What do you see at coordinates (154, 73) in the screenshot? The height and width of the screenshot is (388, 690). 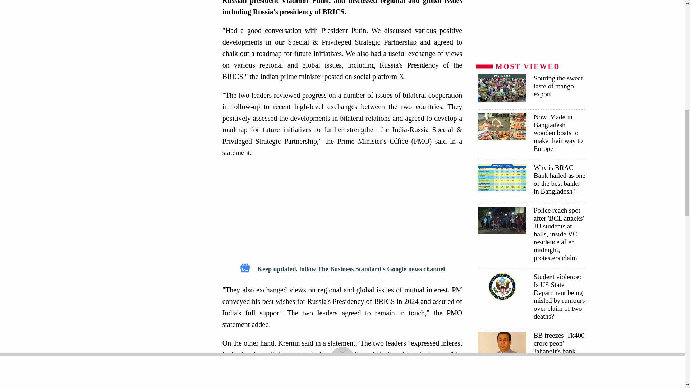 I see `3rd party ad content` at bounding box center [154, 73].